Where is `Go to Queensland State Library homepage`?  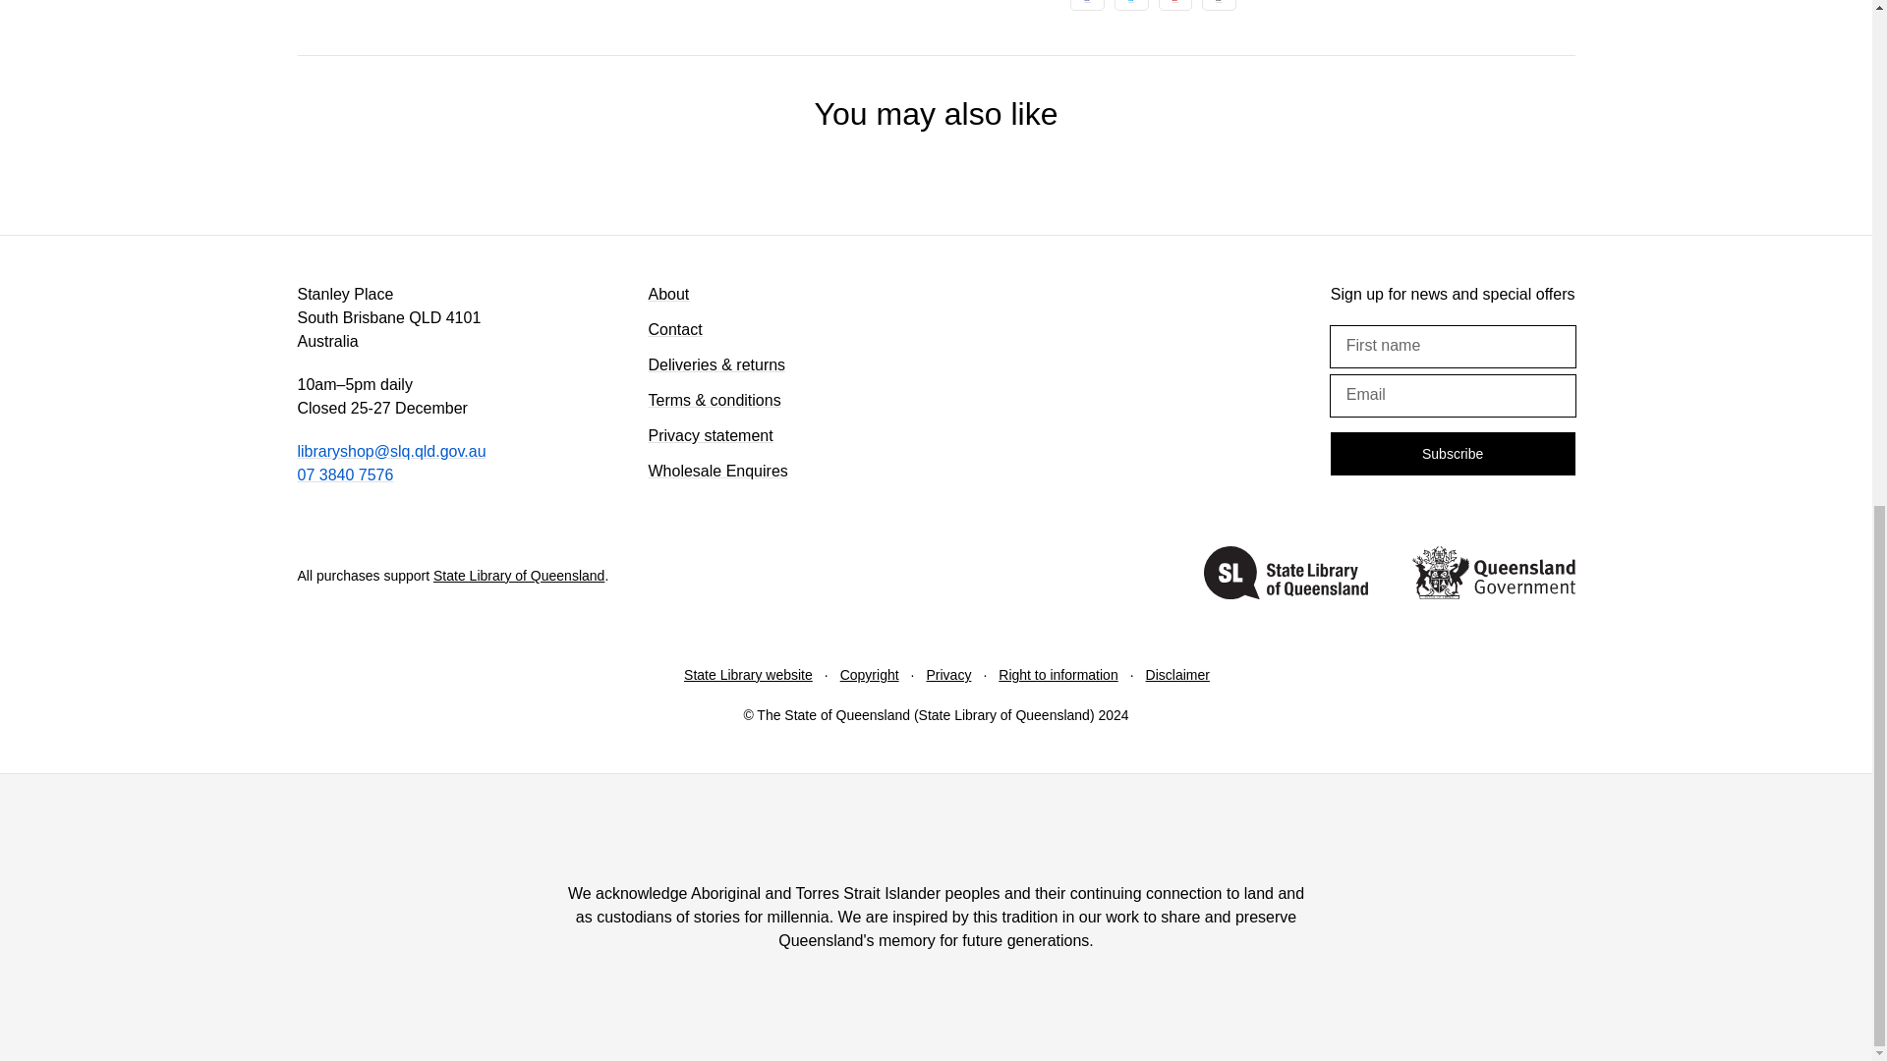
Go to Queensland State Library homepage is located at coordinates (1286, 576).